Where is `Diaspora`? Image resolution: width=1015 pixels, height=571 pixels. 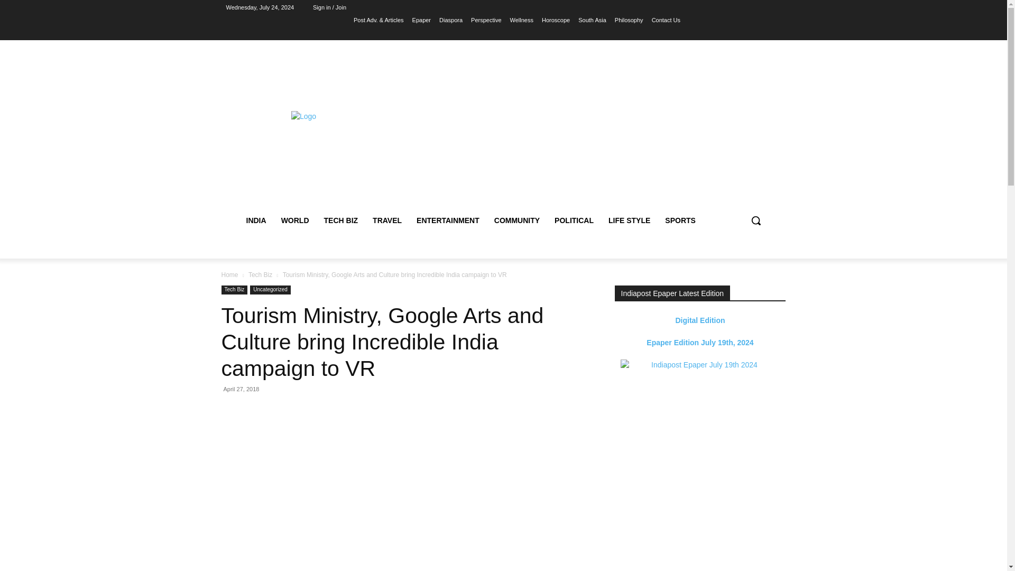
Diaspora is located at coordinates (451, 20).